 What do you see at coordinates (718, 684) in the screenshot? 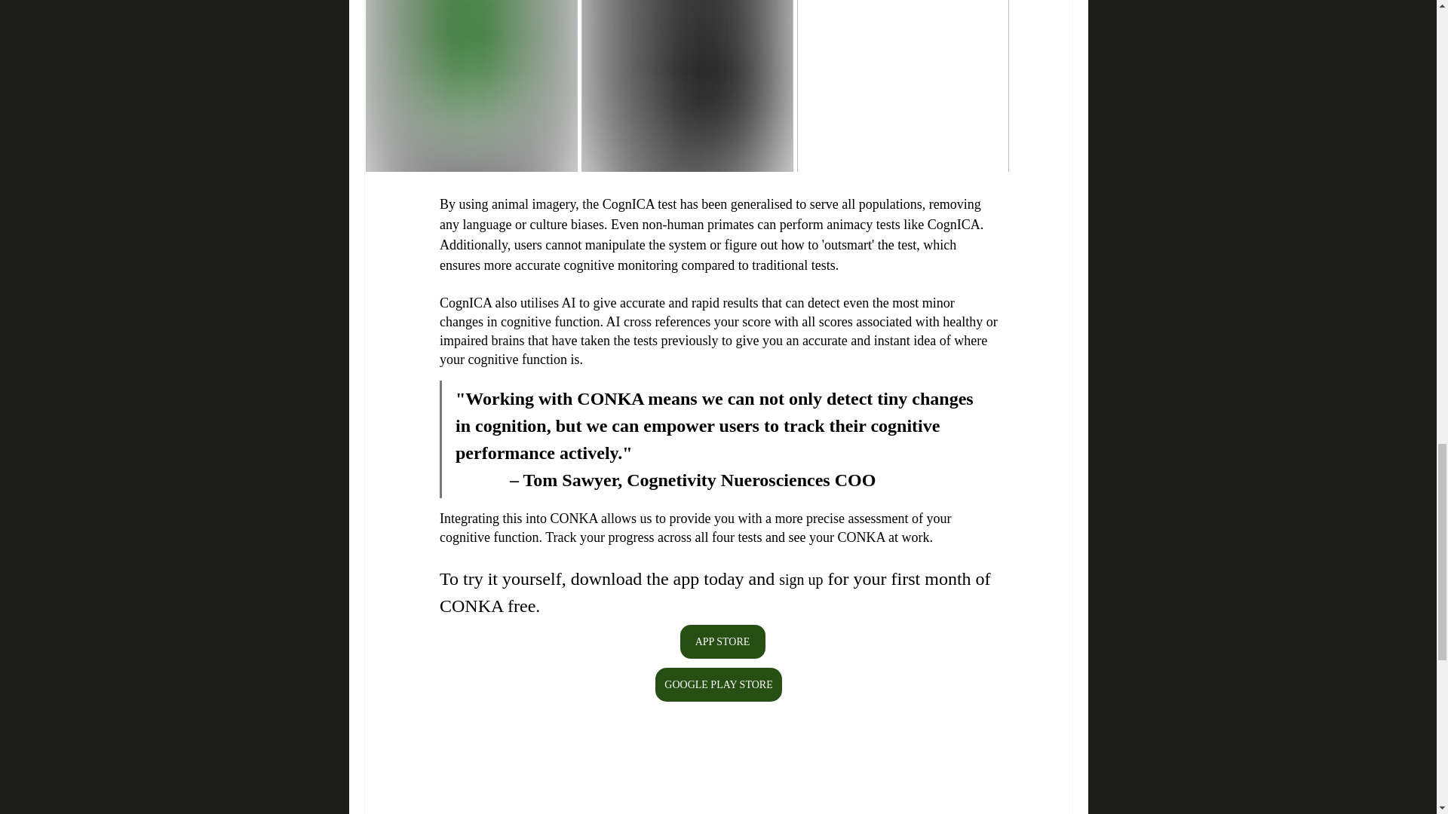
I see `GOOGLE PLAY STORE` at bounding box center [718, 684].